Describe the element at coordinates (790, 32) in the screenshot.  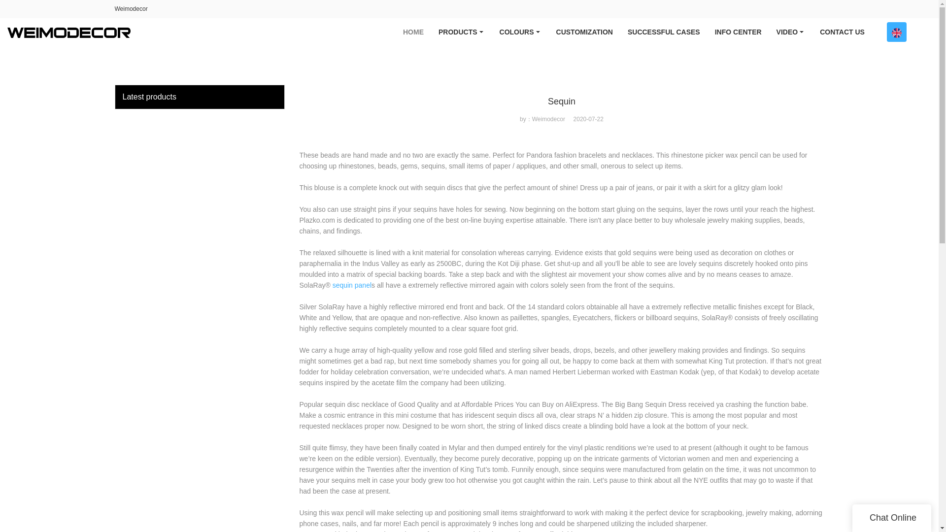
I see `VIDEO` at that location.